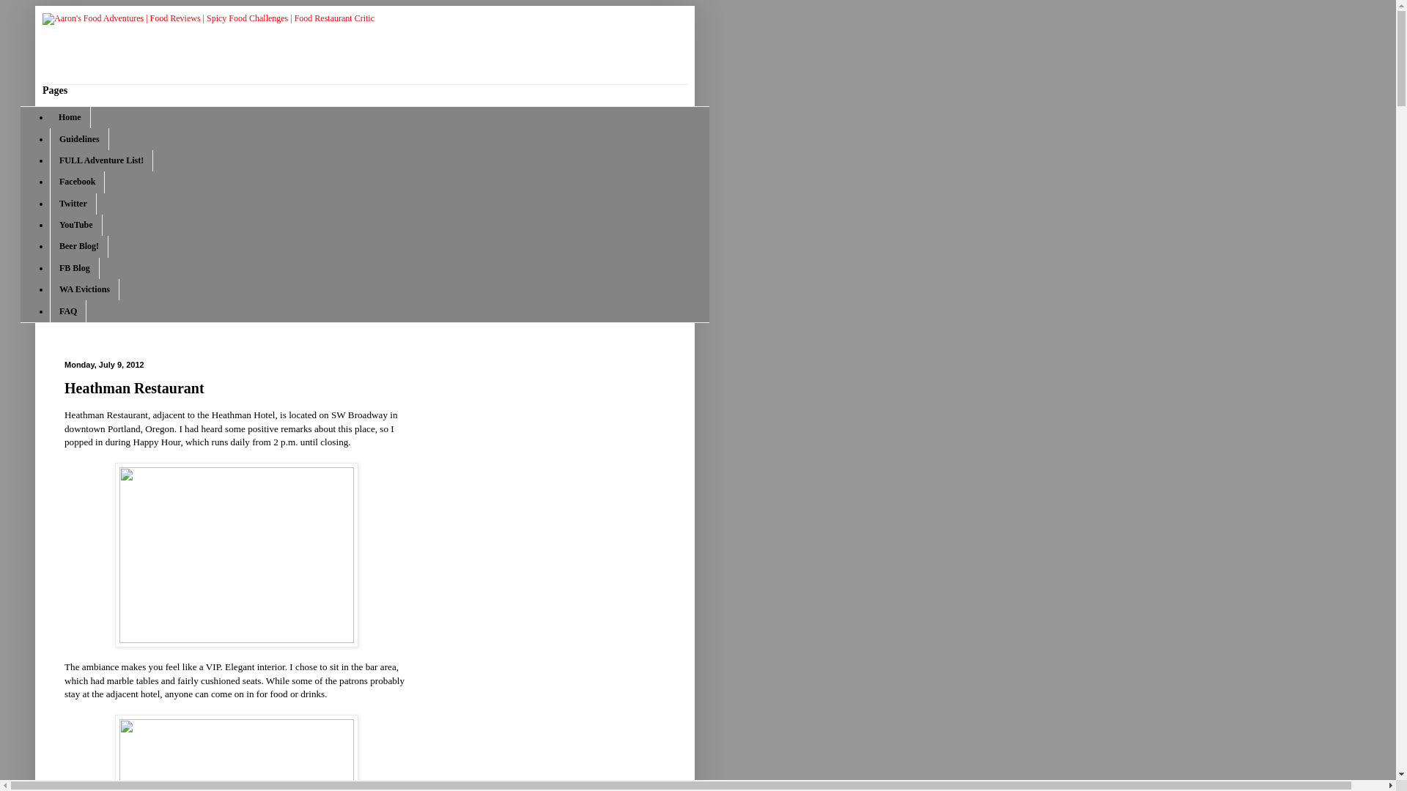  What do you see at coordinates (78, 246) in the screenshot?
I see `Beer Blog!` at bounding box center [78, 246].